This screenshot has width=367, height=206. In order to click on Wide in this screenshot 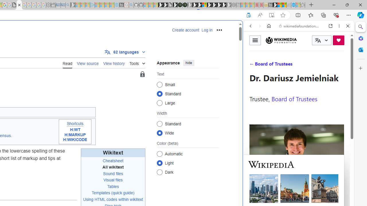, I will do `click(159, 133)`.